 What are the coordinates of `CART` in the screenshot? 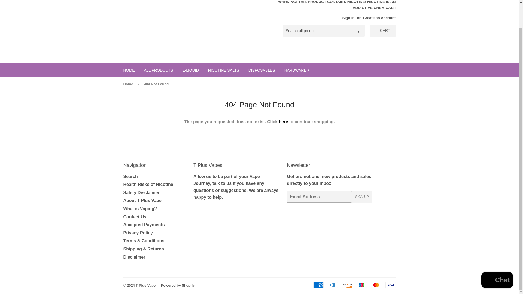 It's located at (382, 30).